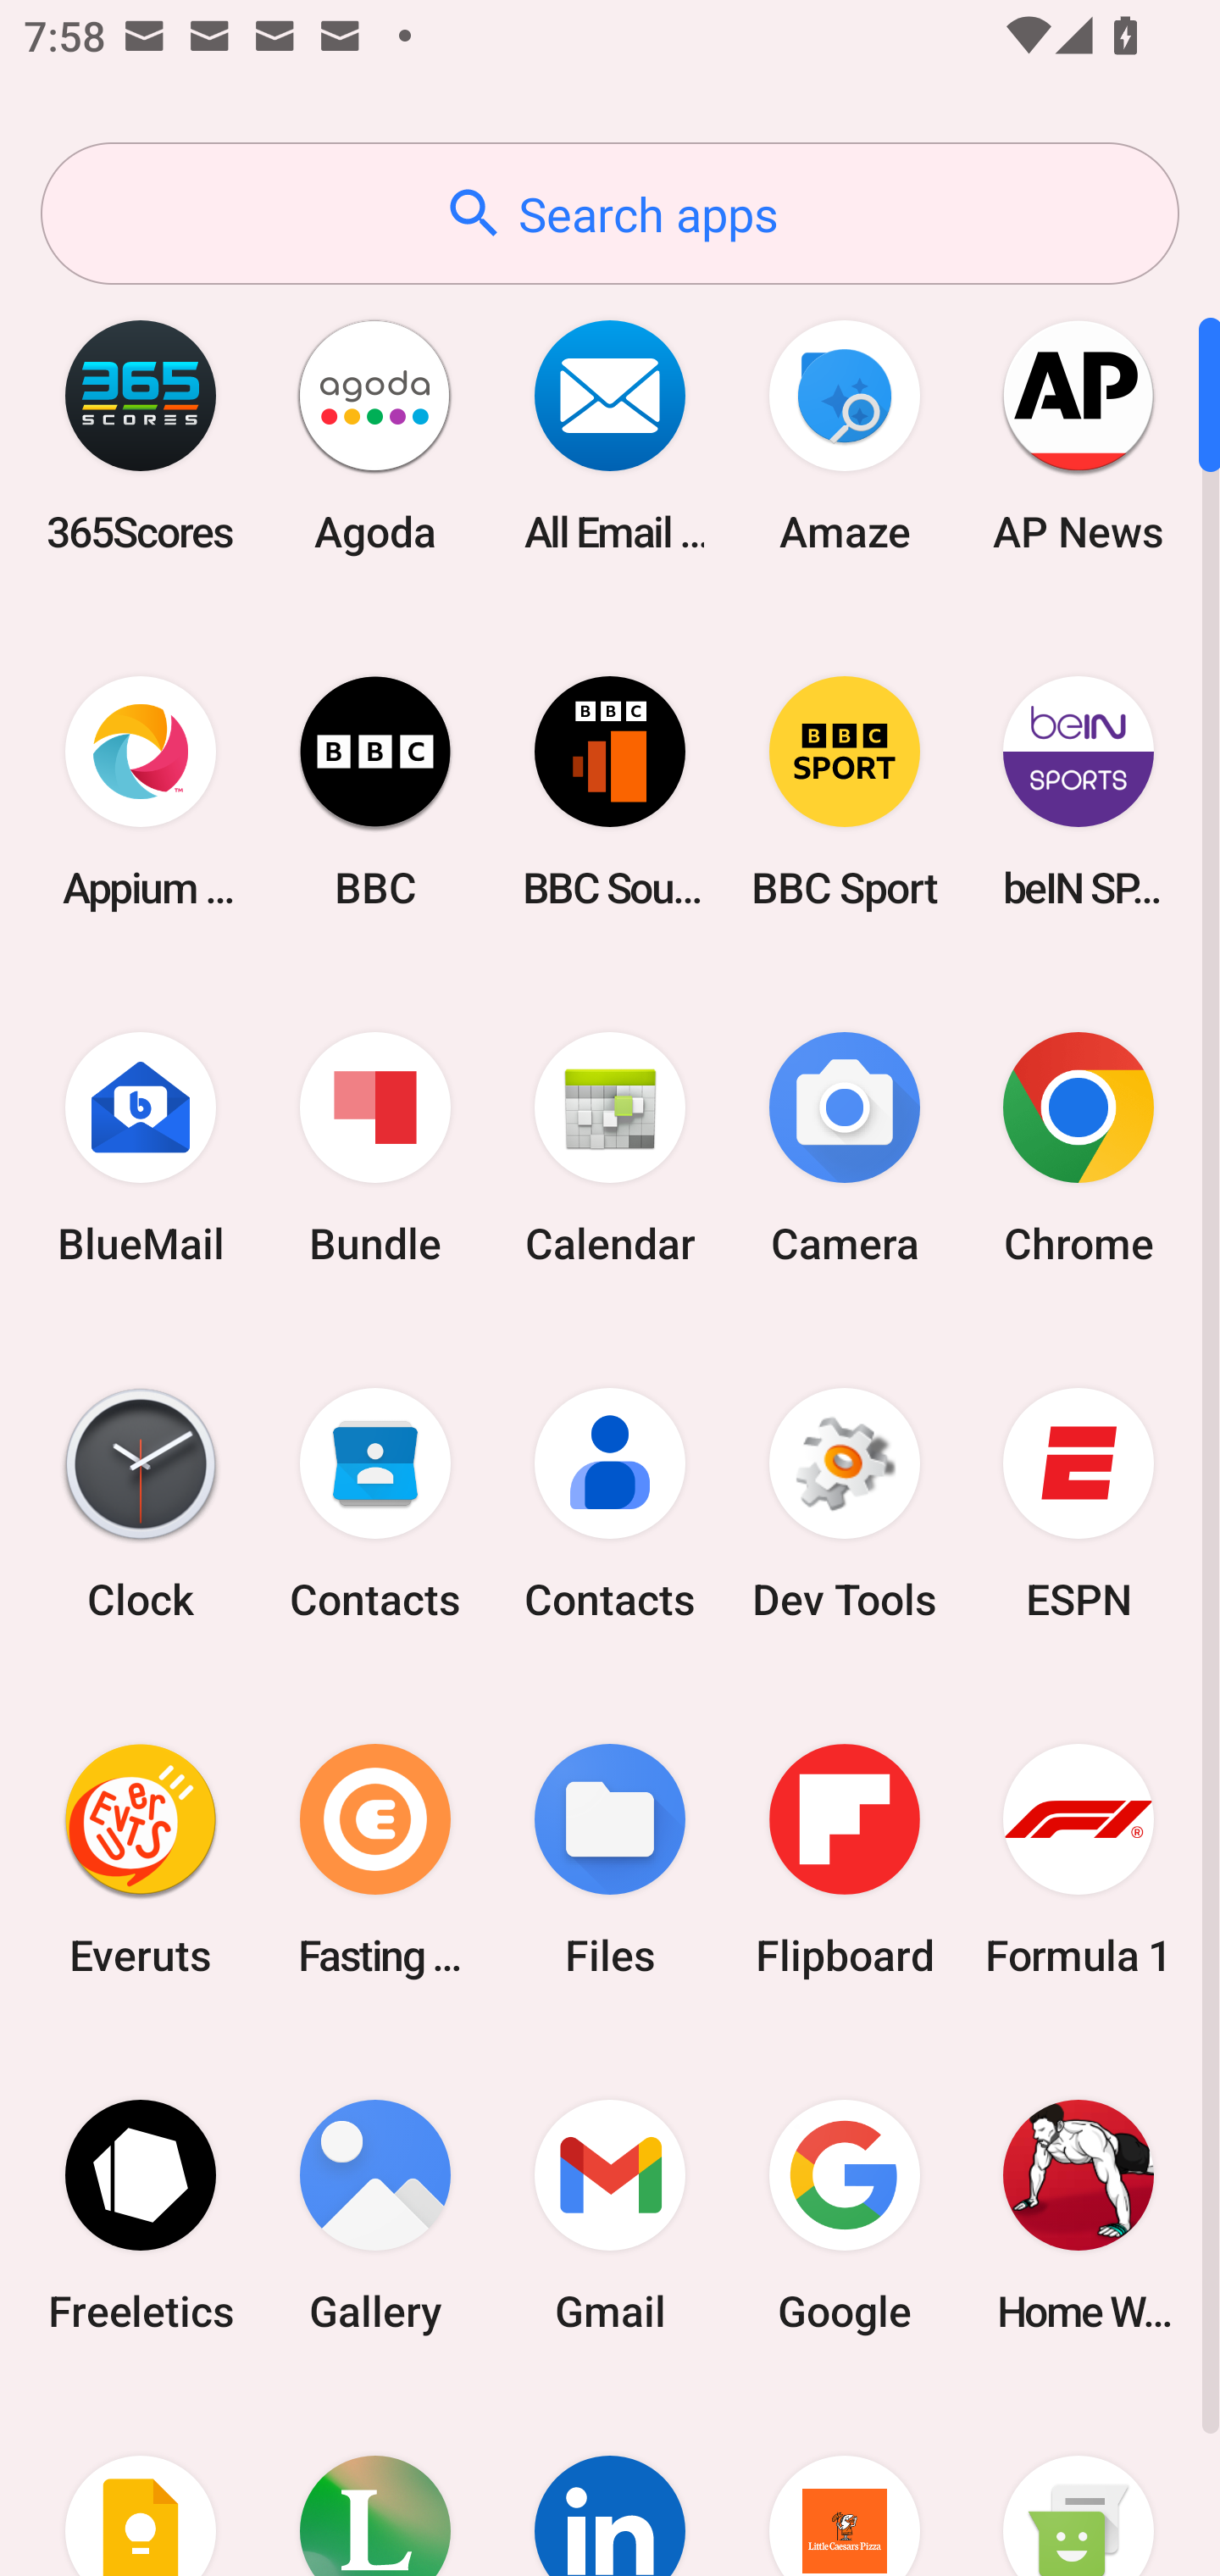 Image resolution: width=1220 pixels, height=2576 pixels. What do you see at coordinates (1079, 791) in the screenshot?
I see `beIN SPORTS` at bounding box center [1079, 791].